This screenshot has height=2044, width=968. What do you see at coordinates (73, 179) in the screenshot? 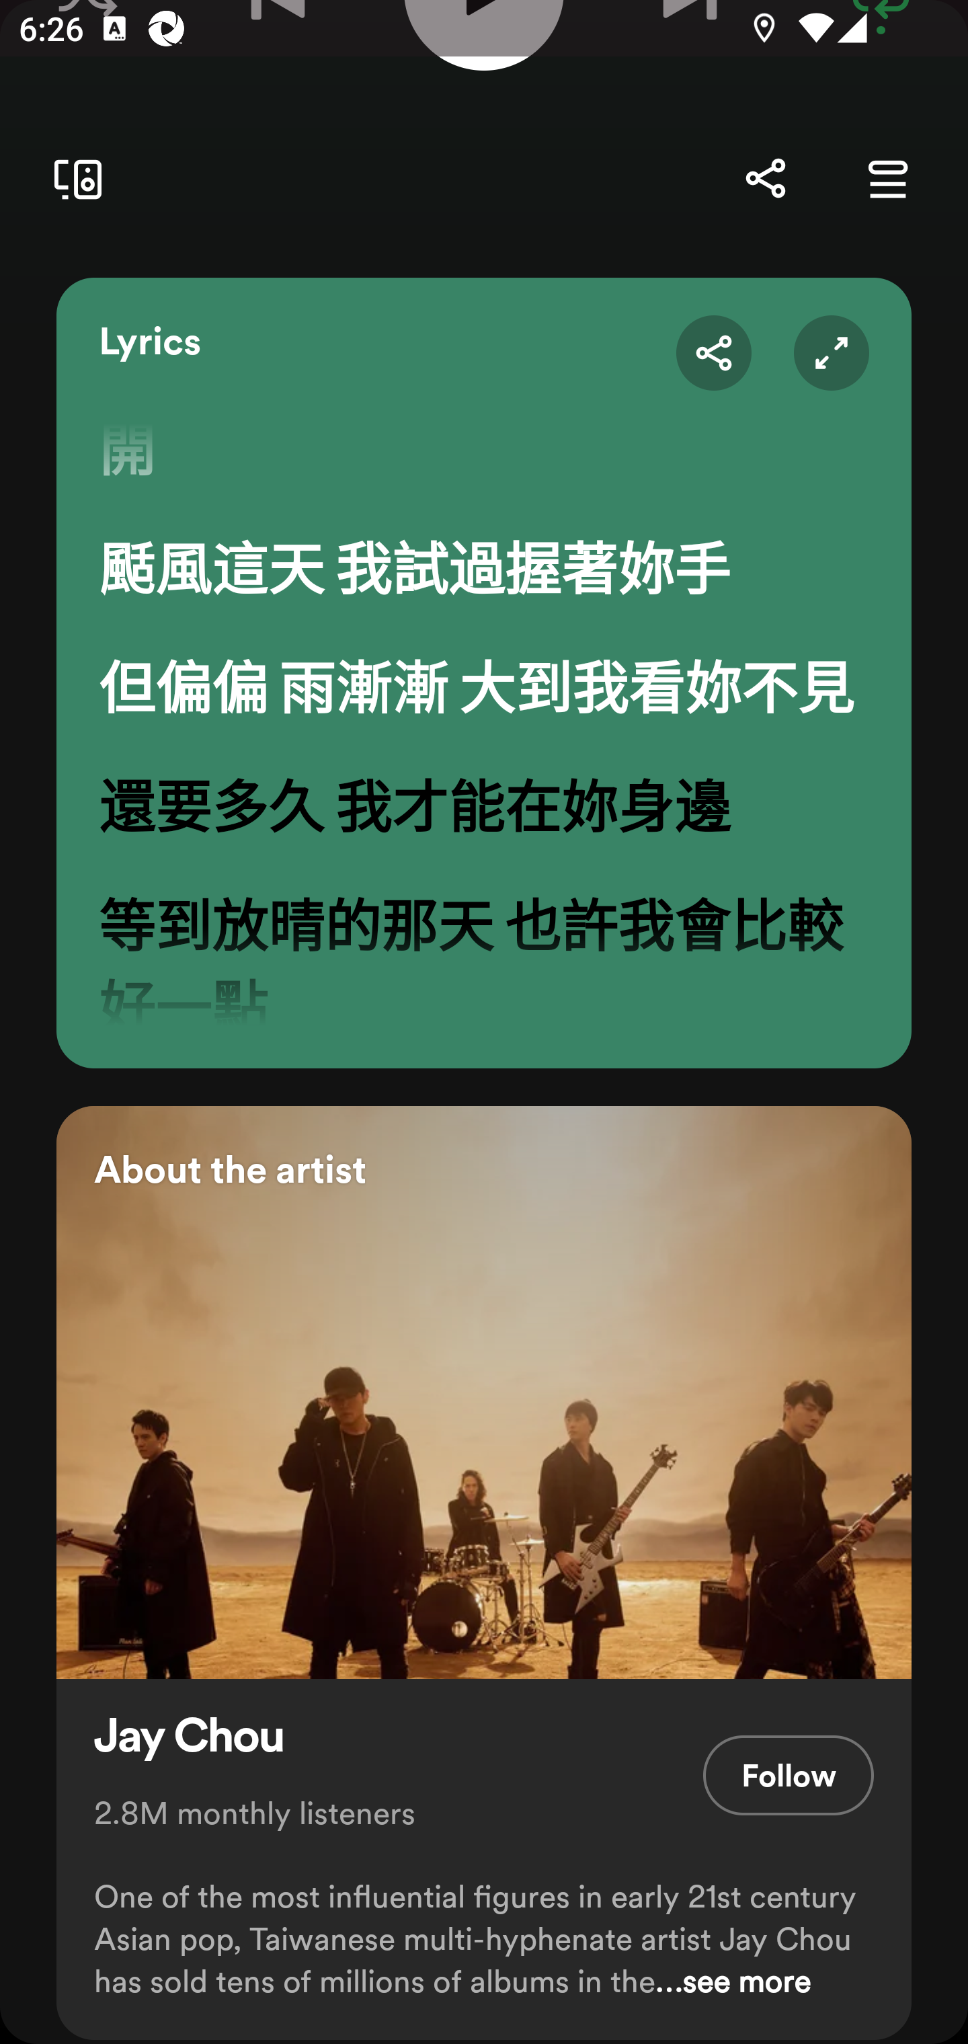
I see `Connect to a device. Opens the devices menu` at bounding box center [73, 179].